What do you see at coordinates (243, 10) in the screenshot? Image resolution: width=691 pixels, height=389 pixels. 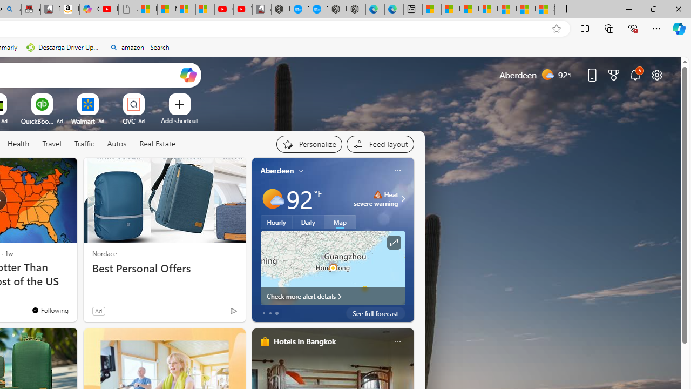 I see `YouTube Kids - An App Created for Kids to Explore Content` at bounding box center [243, 10].